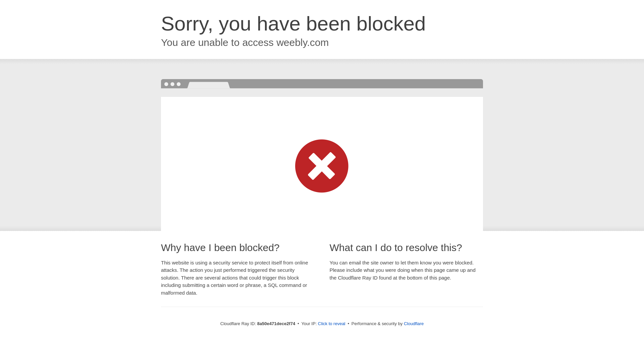 This screenshot has width=644, height=362. What do you see at coordinates (414, 323) in the screenshot?
I see `Cloudflare` at bounding box center [414, 323].